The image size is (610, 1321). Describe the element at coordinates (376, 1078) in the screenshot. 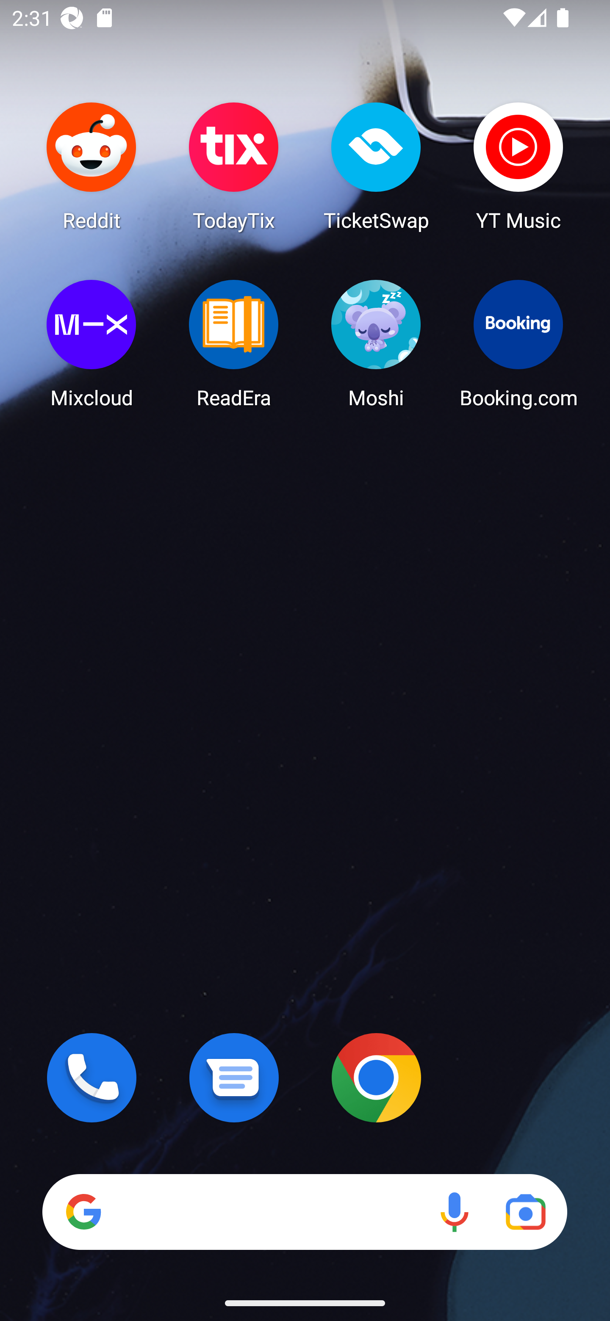

I see `Chrome` at that location.